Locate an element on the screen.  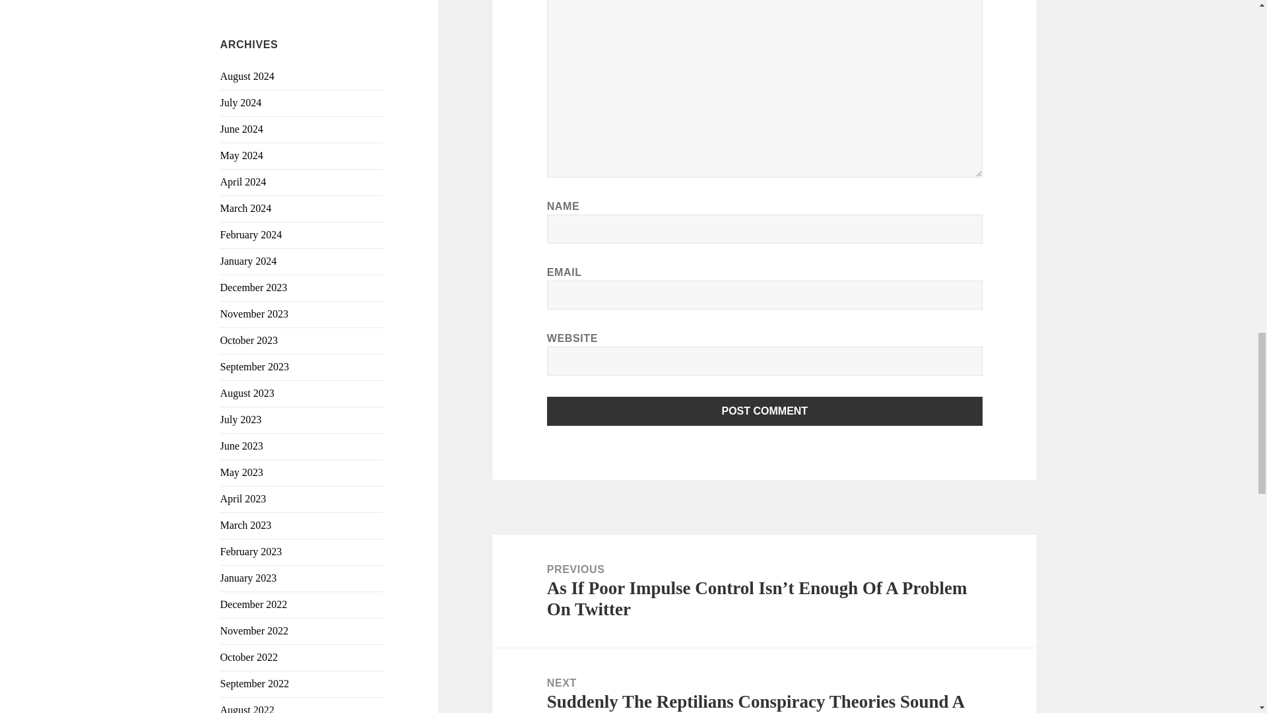
October 2023 is located at coordinates (249, 339).